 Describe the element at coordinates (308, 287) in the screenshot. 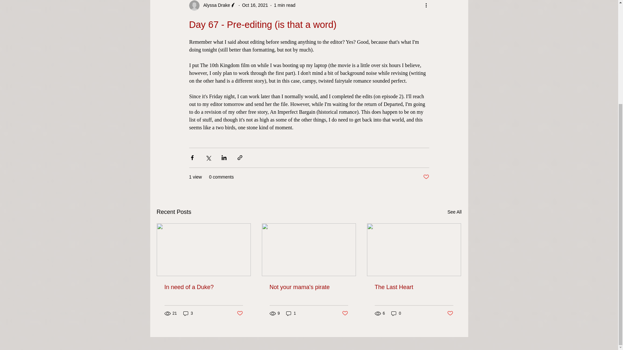

I see `Not your mama's pirate` at that location.